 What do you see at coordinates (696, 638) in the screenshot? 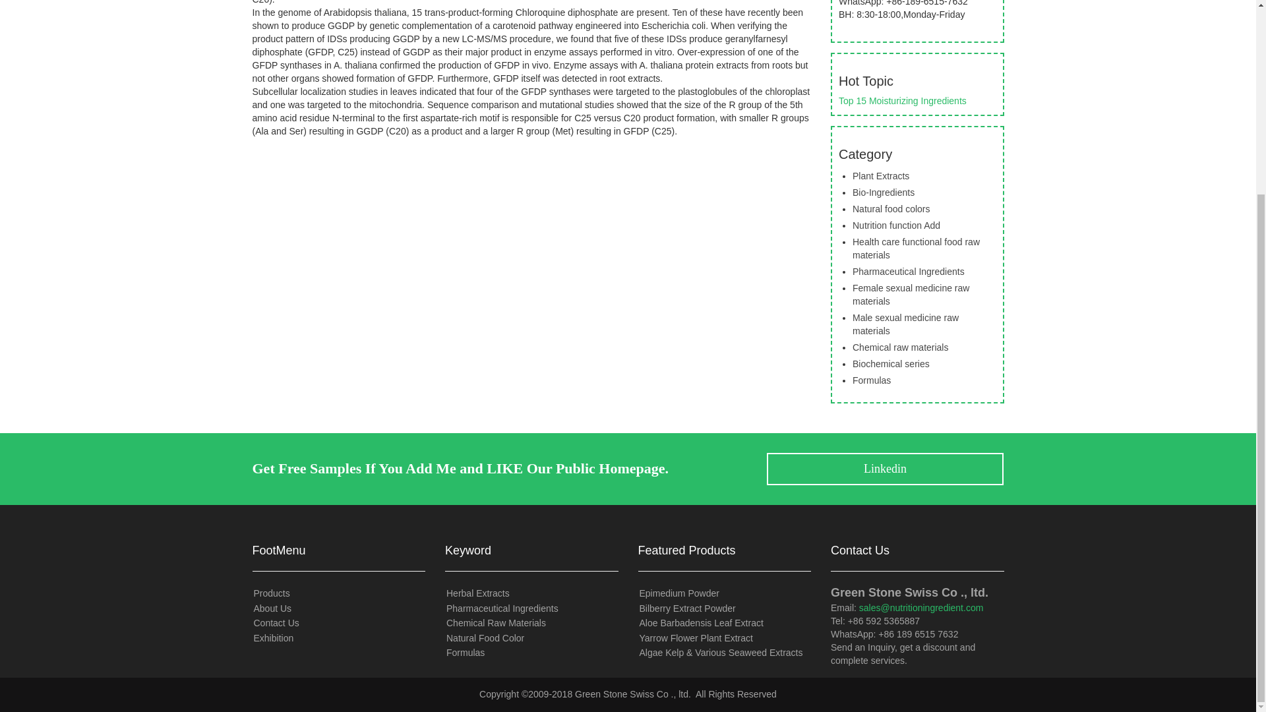
I see `Yarrow Flower Plant Extract` at bounding box center [696, 638].